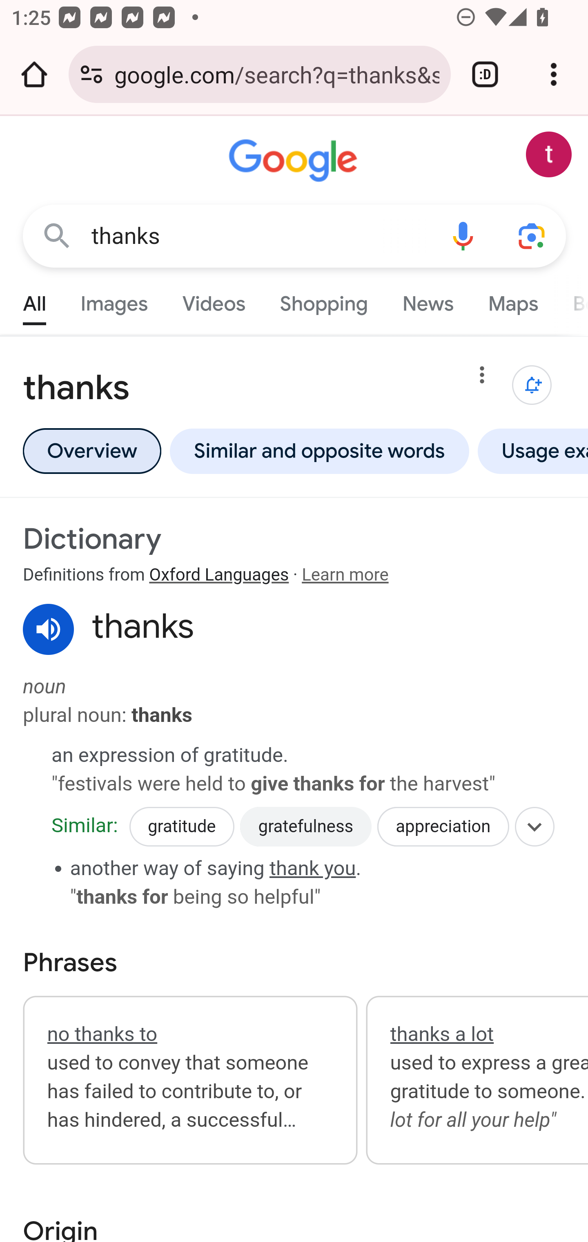  What do you see at coordinates (49, 630) in the screenshot?
I see ` Listen ` at bounding box center [49, 630].